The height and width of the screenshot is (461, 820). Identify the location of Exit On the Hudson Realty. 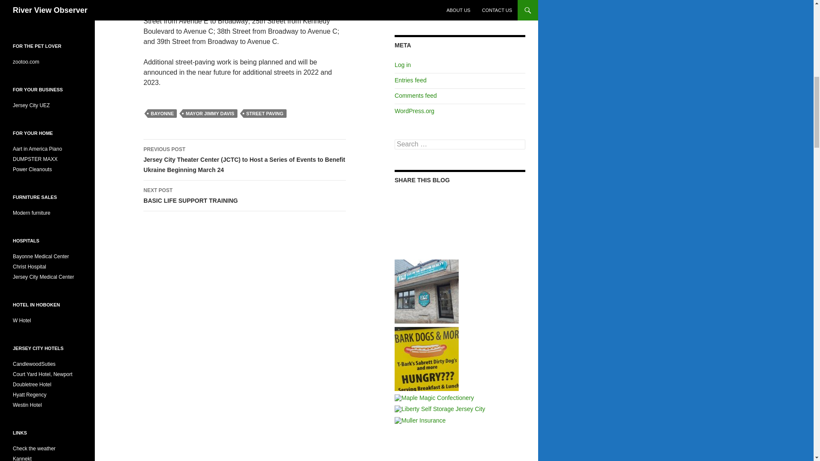
(426, 290).